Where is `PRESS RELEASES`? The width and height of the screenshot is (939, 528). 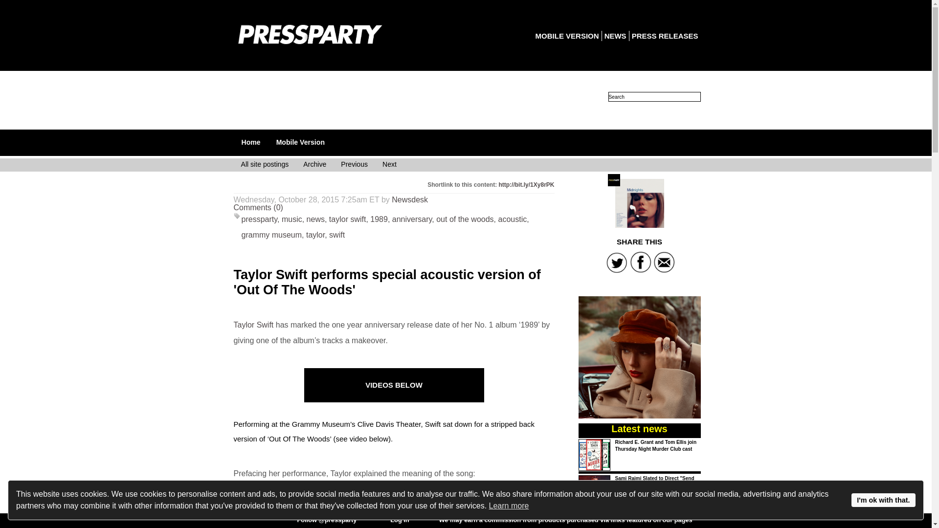
PRESS RELEASES is located at coordinates (665, 36).